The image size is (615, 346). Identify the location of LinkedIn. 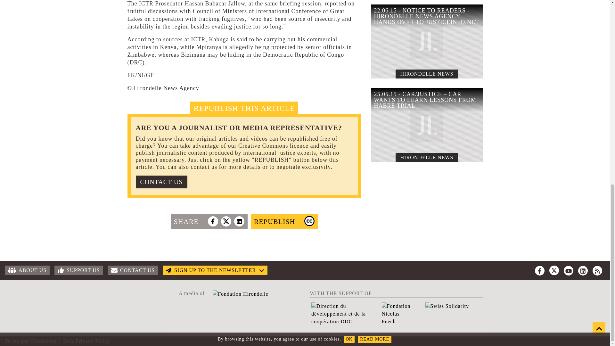
(583, 270).